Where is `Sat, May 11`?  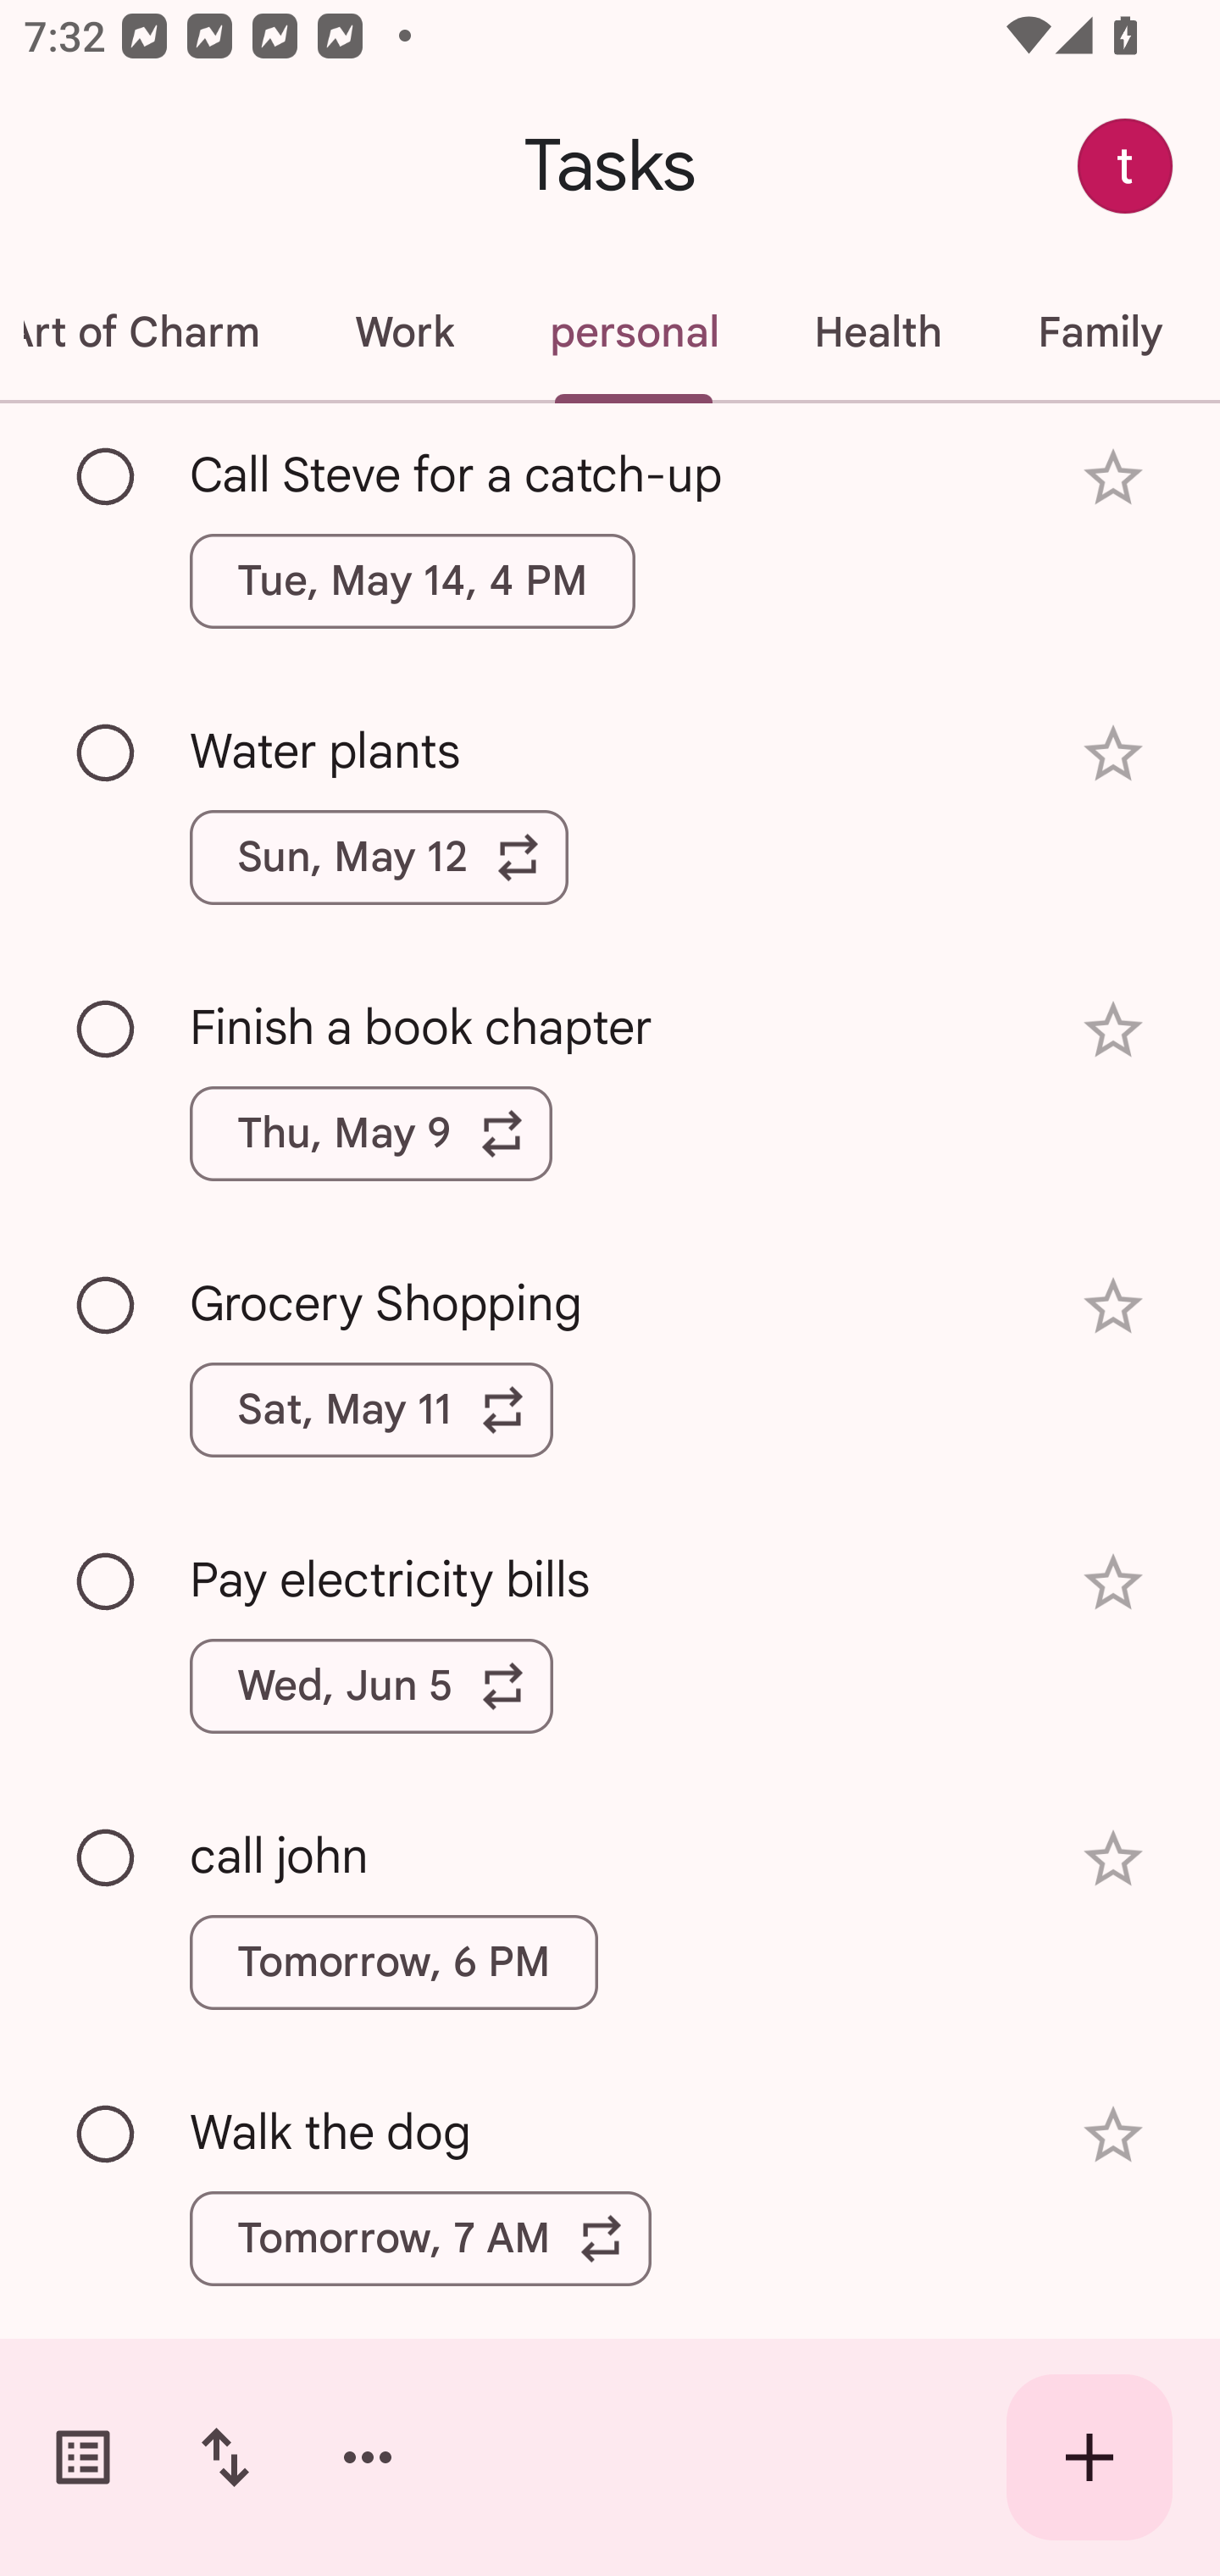 Sat, May 11 is located at coordinates (371, 1410).